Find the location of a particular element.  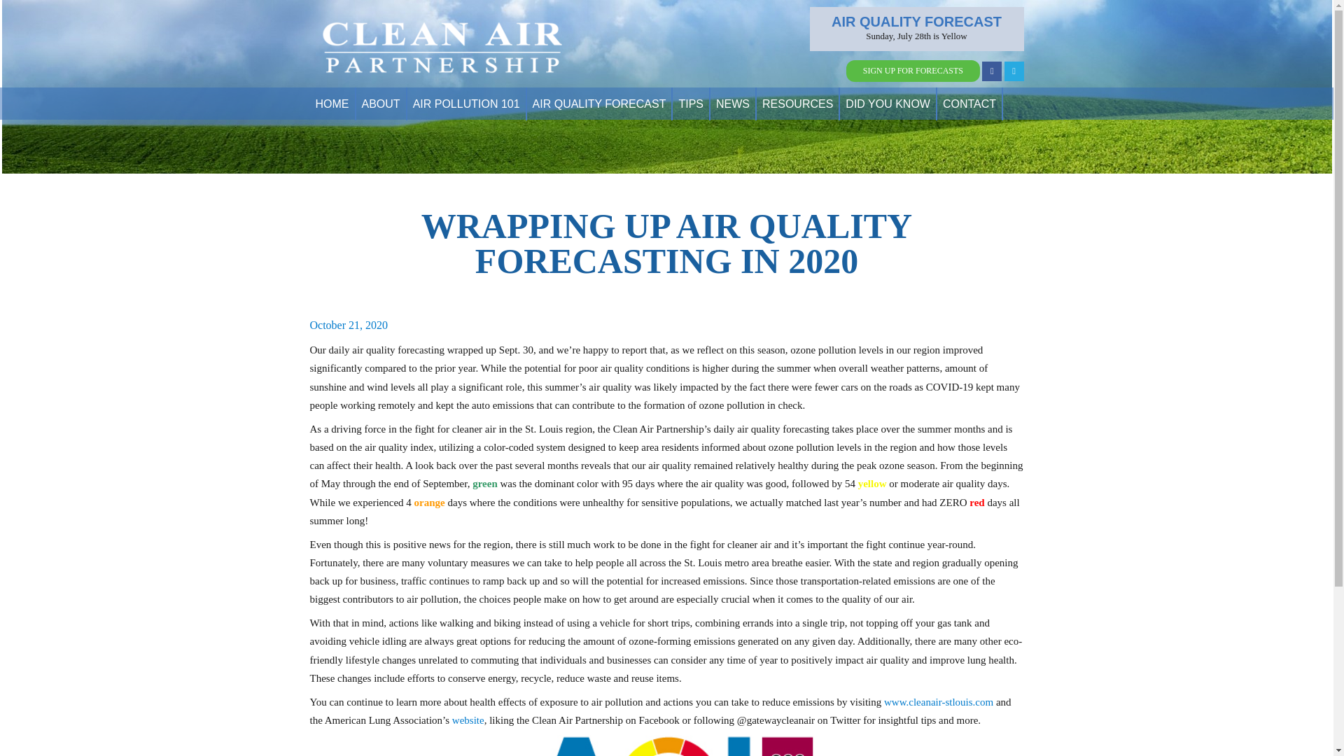

CONTACT is located at coordinates (969, 104).